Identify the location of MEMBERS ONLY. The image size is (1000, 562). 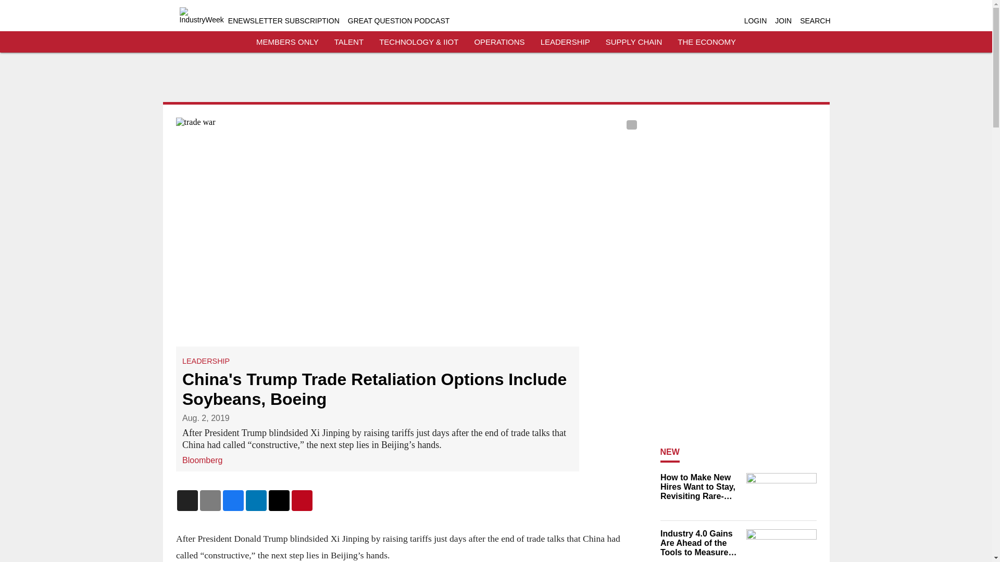
(287, 42).